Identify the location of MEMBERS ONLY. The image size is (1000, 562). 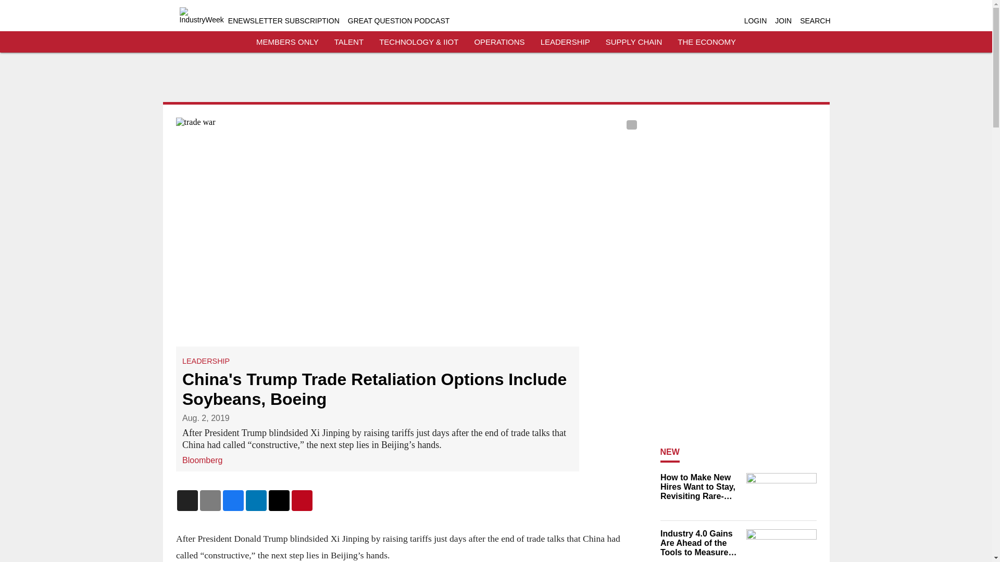
(287, 42).